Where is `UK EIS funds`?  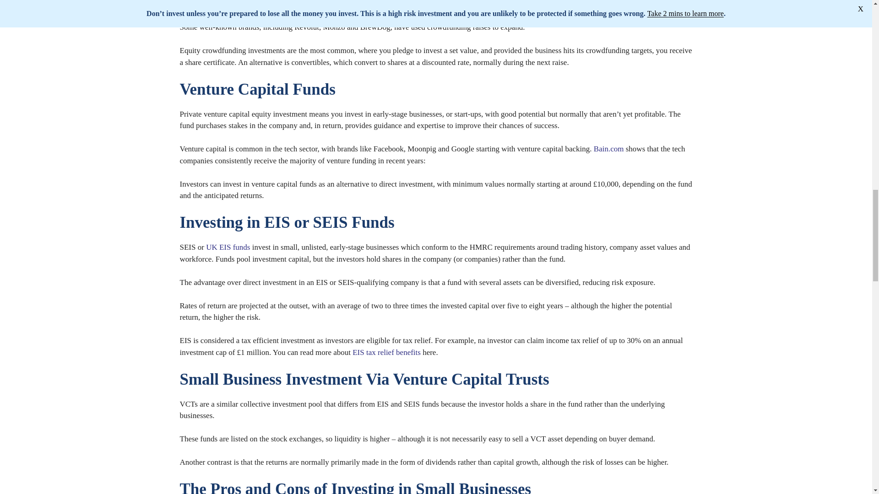 UK EIS funds is located at coordinates (228, 247).